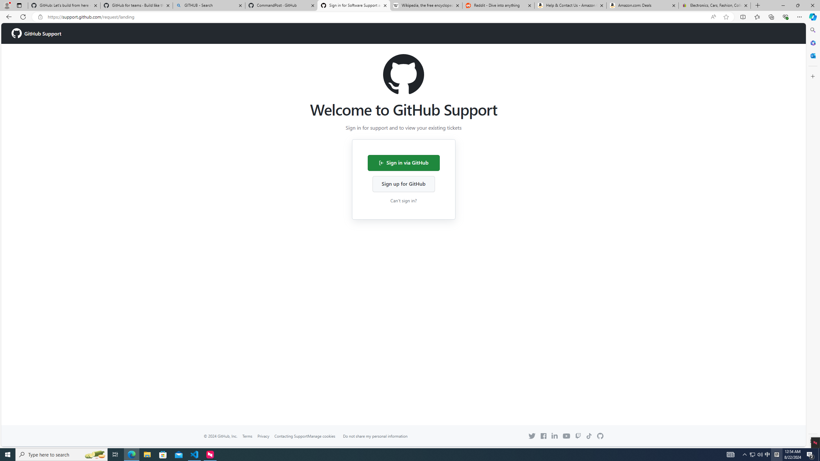 The width and height of the screenshot is (820, 461). What do you see at coordinates (37, 33) in the screenshot?
I see `GitHub Support` at bounding box center [37, 33].